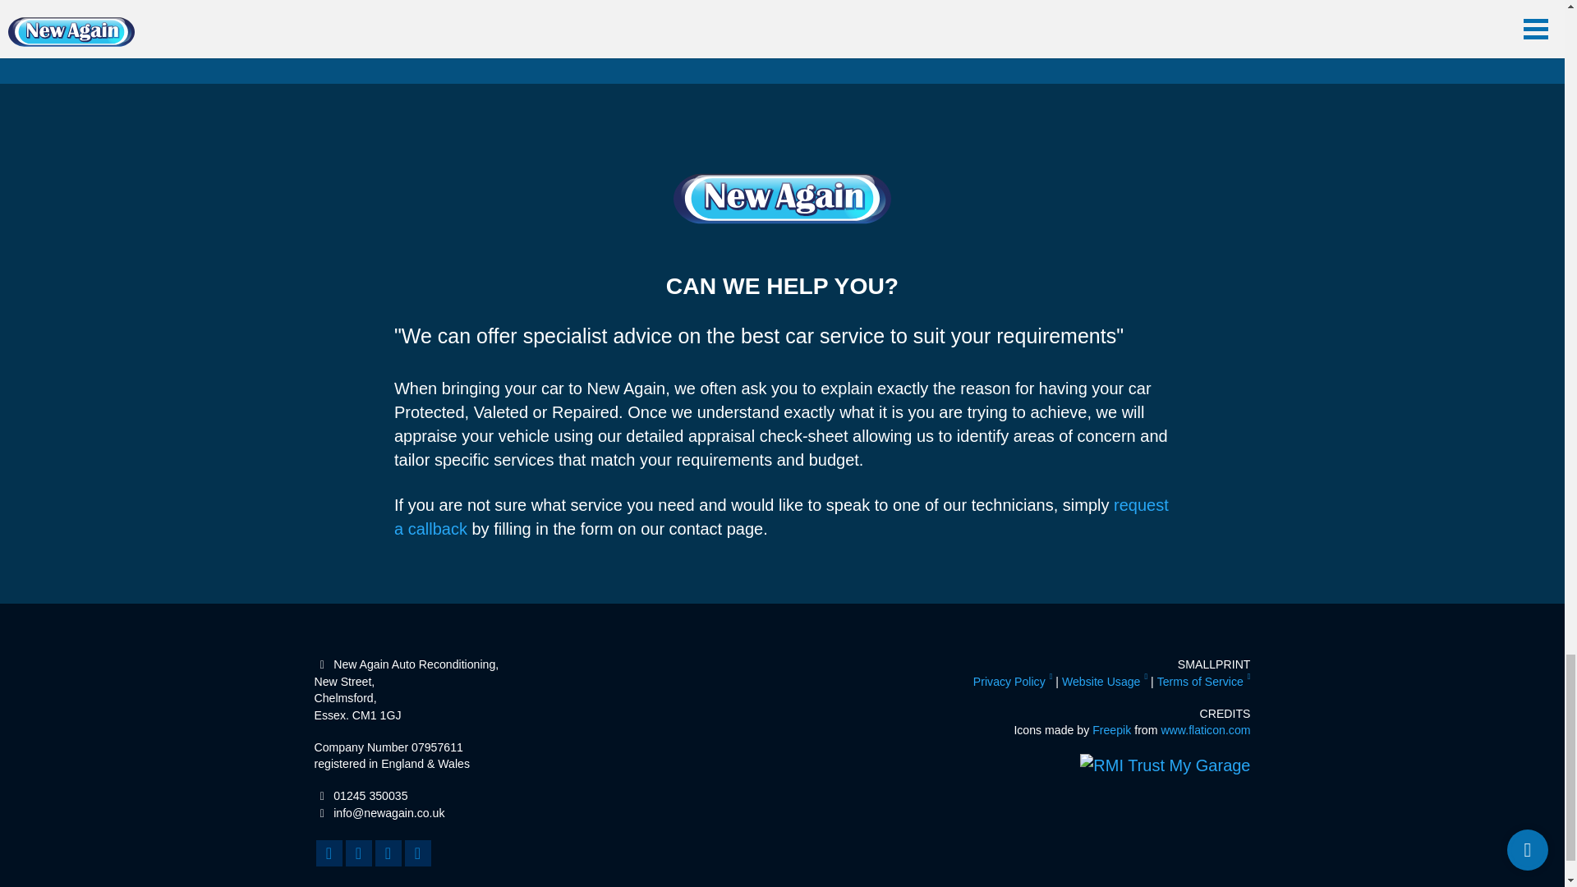  What do you see at coordinates (417, 853) in the screenshot?
I see `Twitter` at bounding box center [417, 853].